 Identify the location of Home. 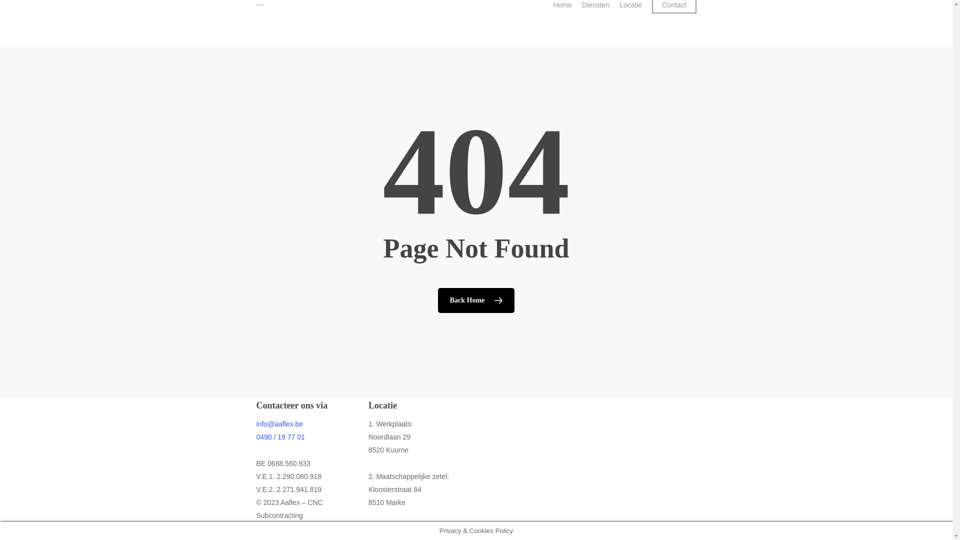
(562, 5).